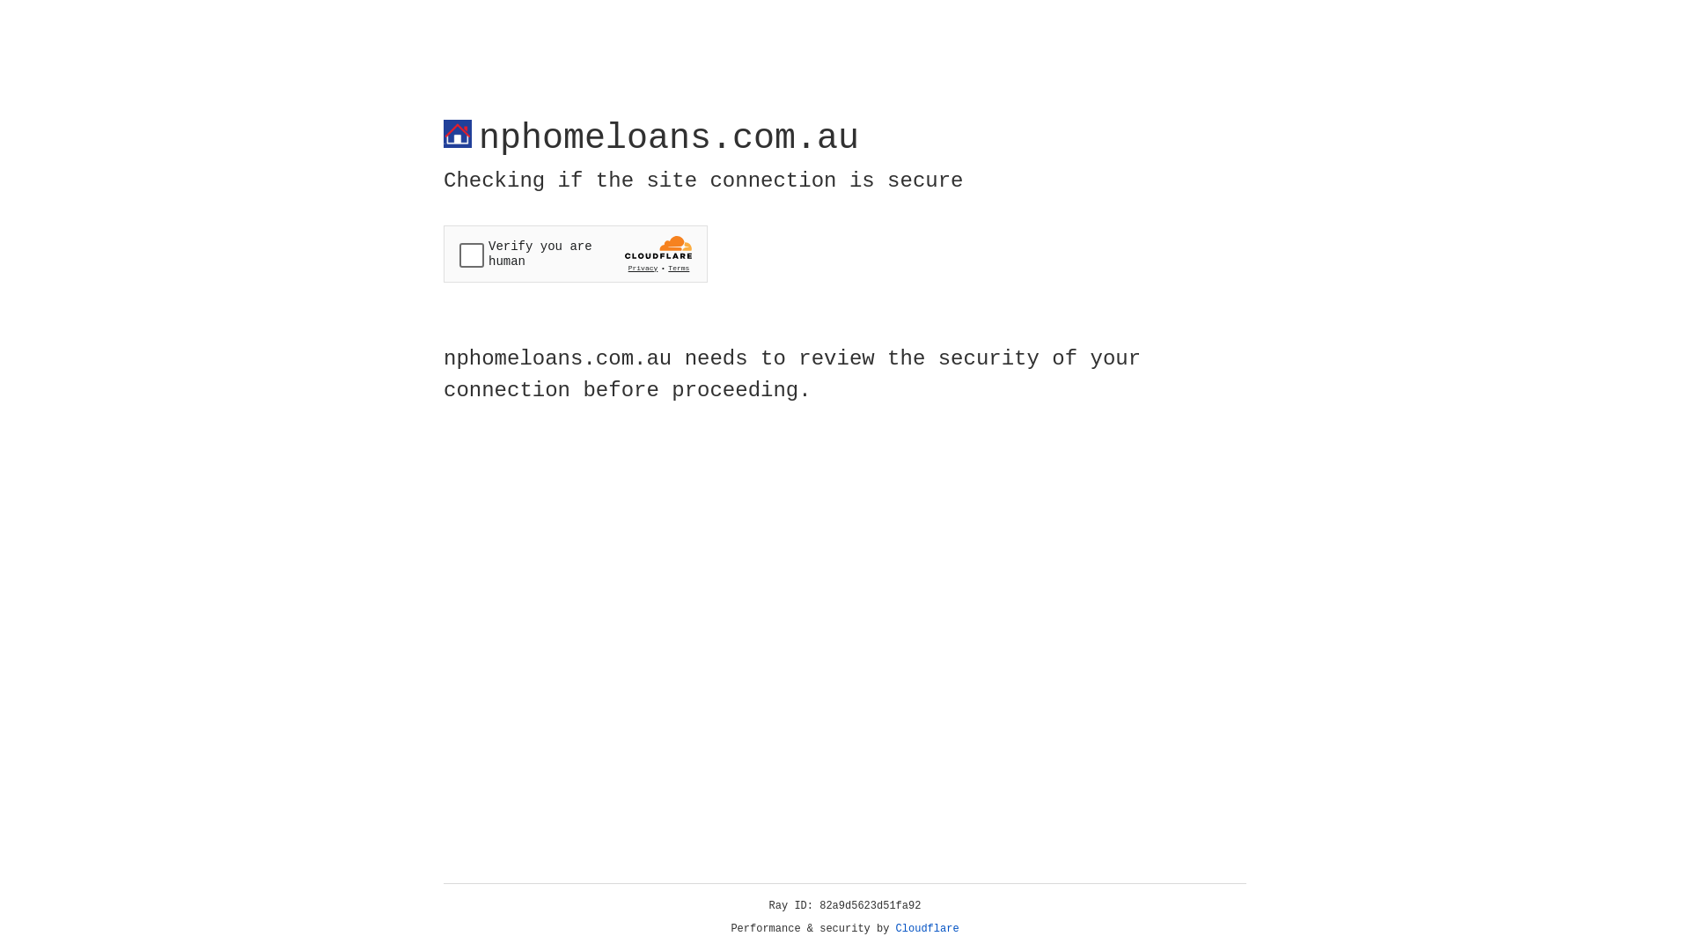 The image size is (1690, 951). Describe the element at coordinates (576, 254) in the screenshot. I see `Widget containing a Cloudflare security challenge` at that location.